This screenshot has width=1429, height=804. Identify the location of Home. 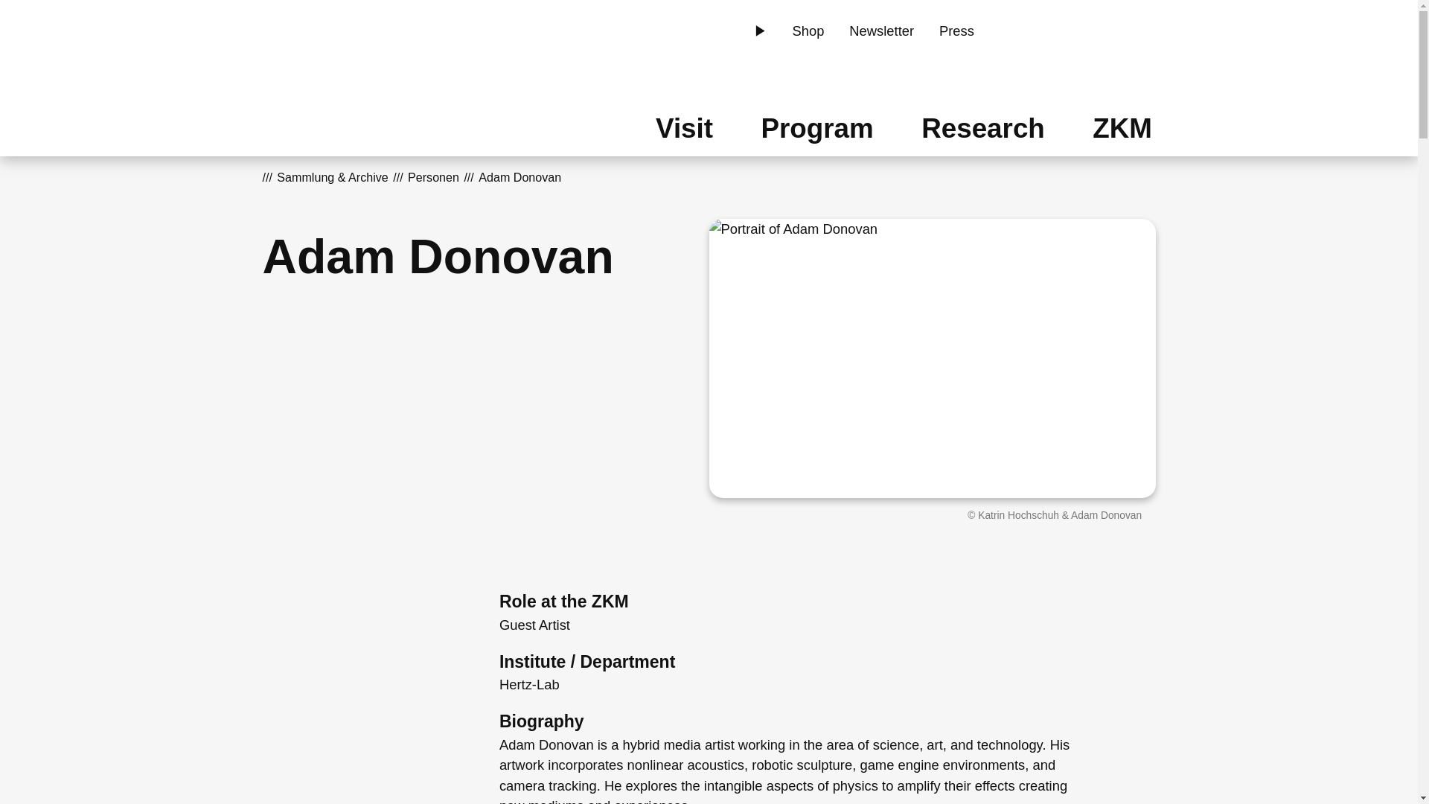
(359, 77).